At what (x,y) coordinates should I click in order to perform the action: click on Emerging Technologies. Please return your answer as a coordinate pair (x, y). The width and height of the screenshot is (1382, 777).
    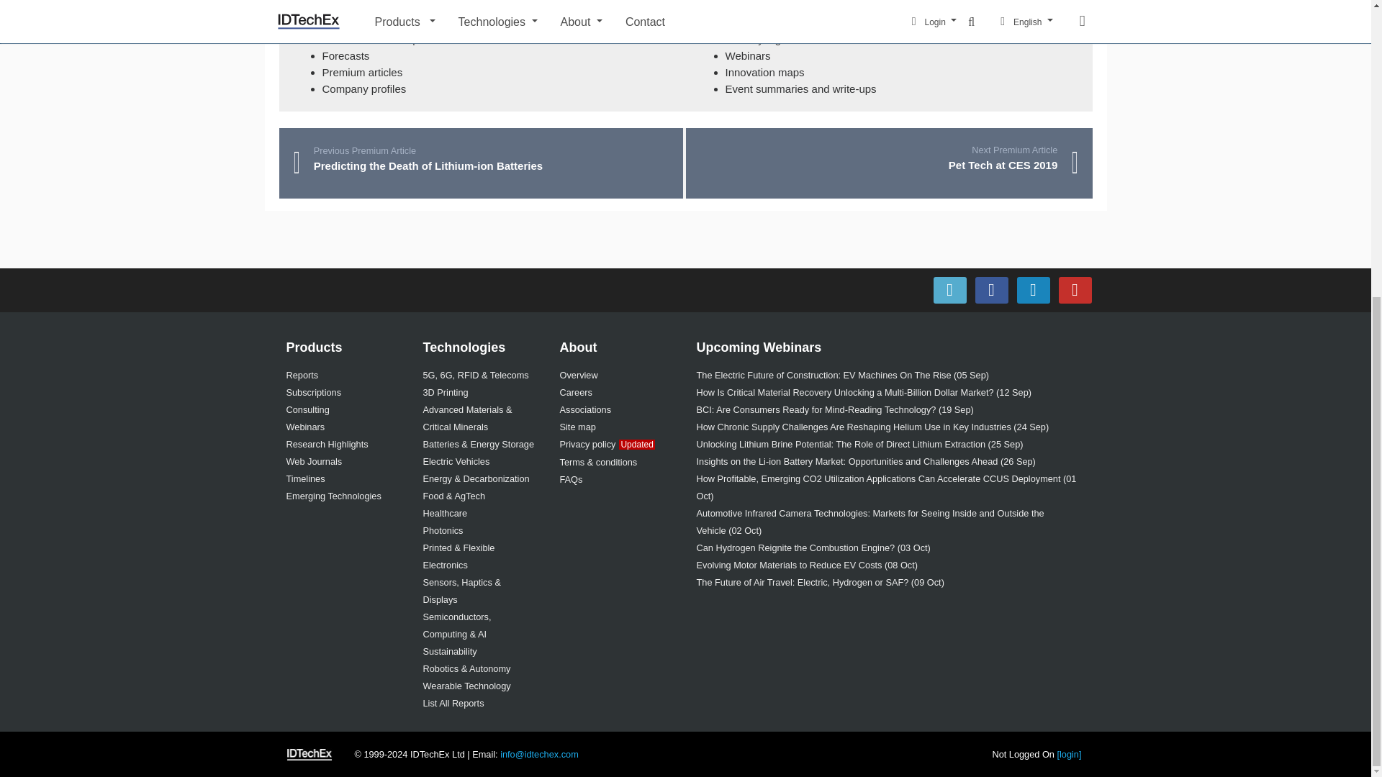
    Looking at the image, I should click on (333, 495).